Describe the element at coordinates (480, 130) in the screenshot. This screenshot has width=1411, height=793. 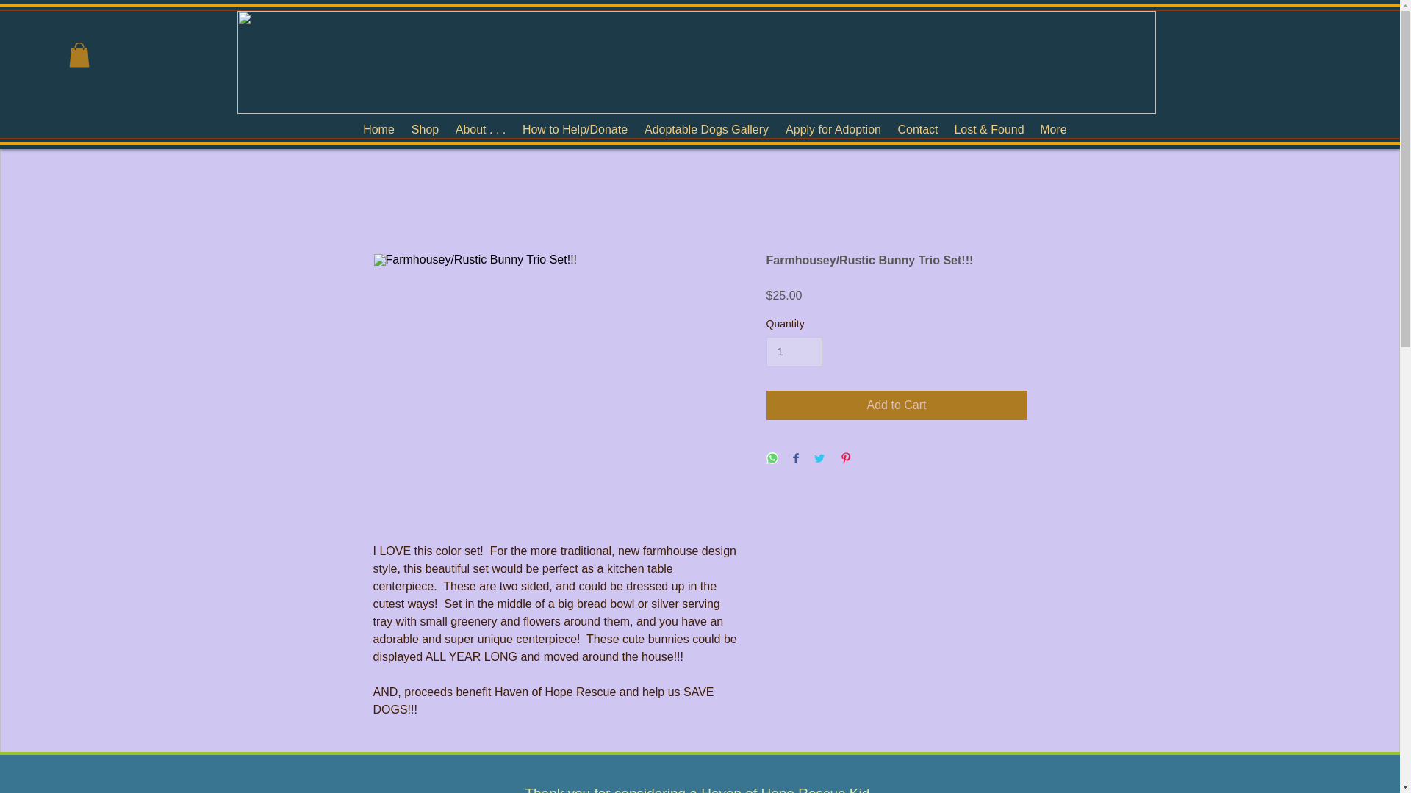
I see `About . . .` at that location.